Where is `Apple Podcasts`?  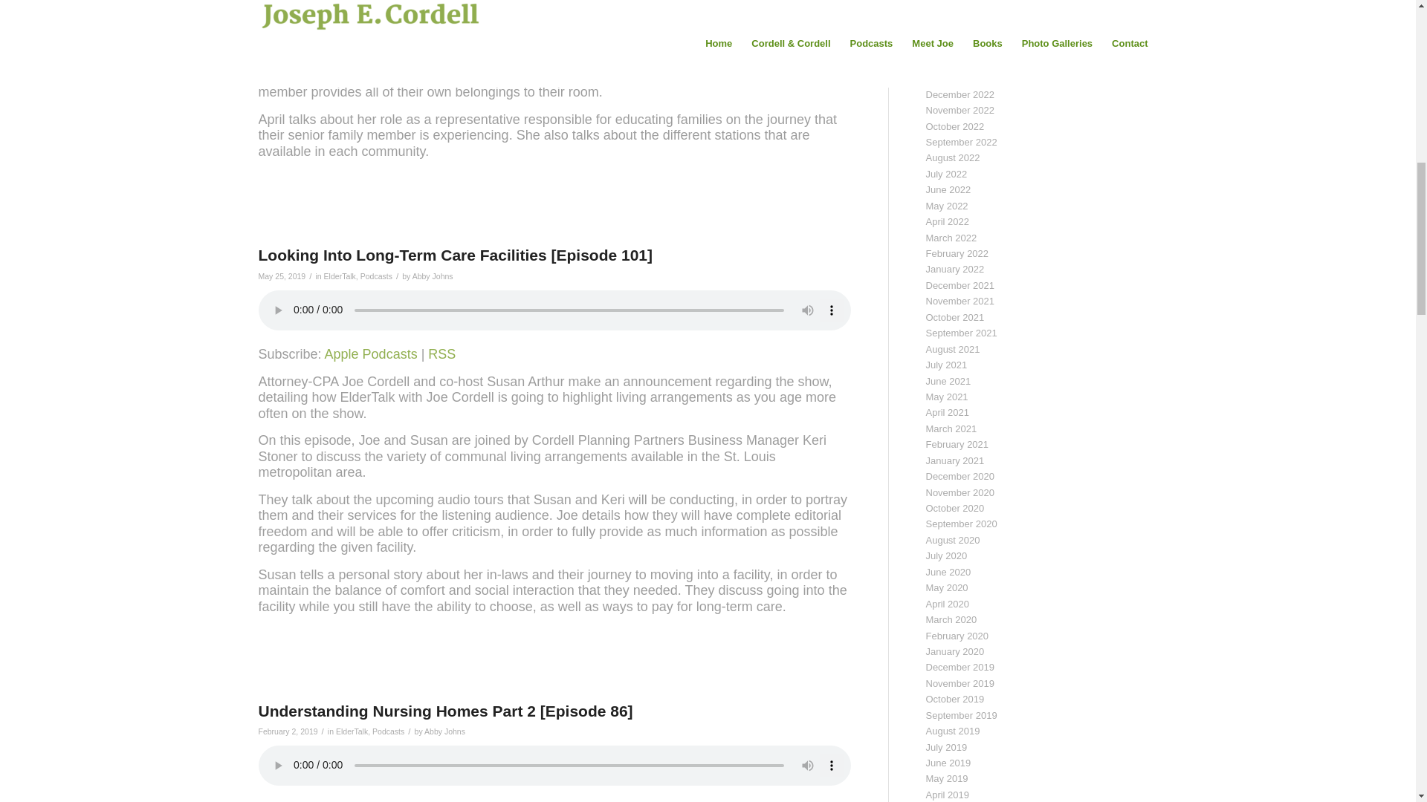 Apple Podcasts is located at coordinates (372, 353).